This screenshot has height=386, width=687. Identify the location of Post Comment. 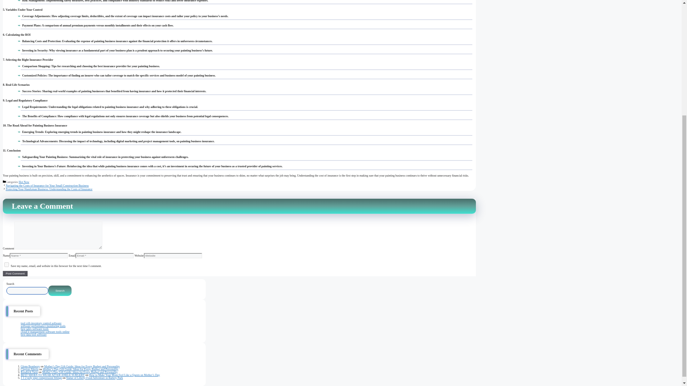
(15, 274).